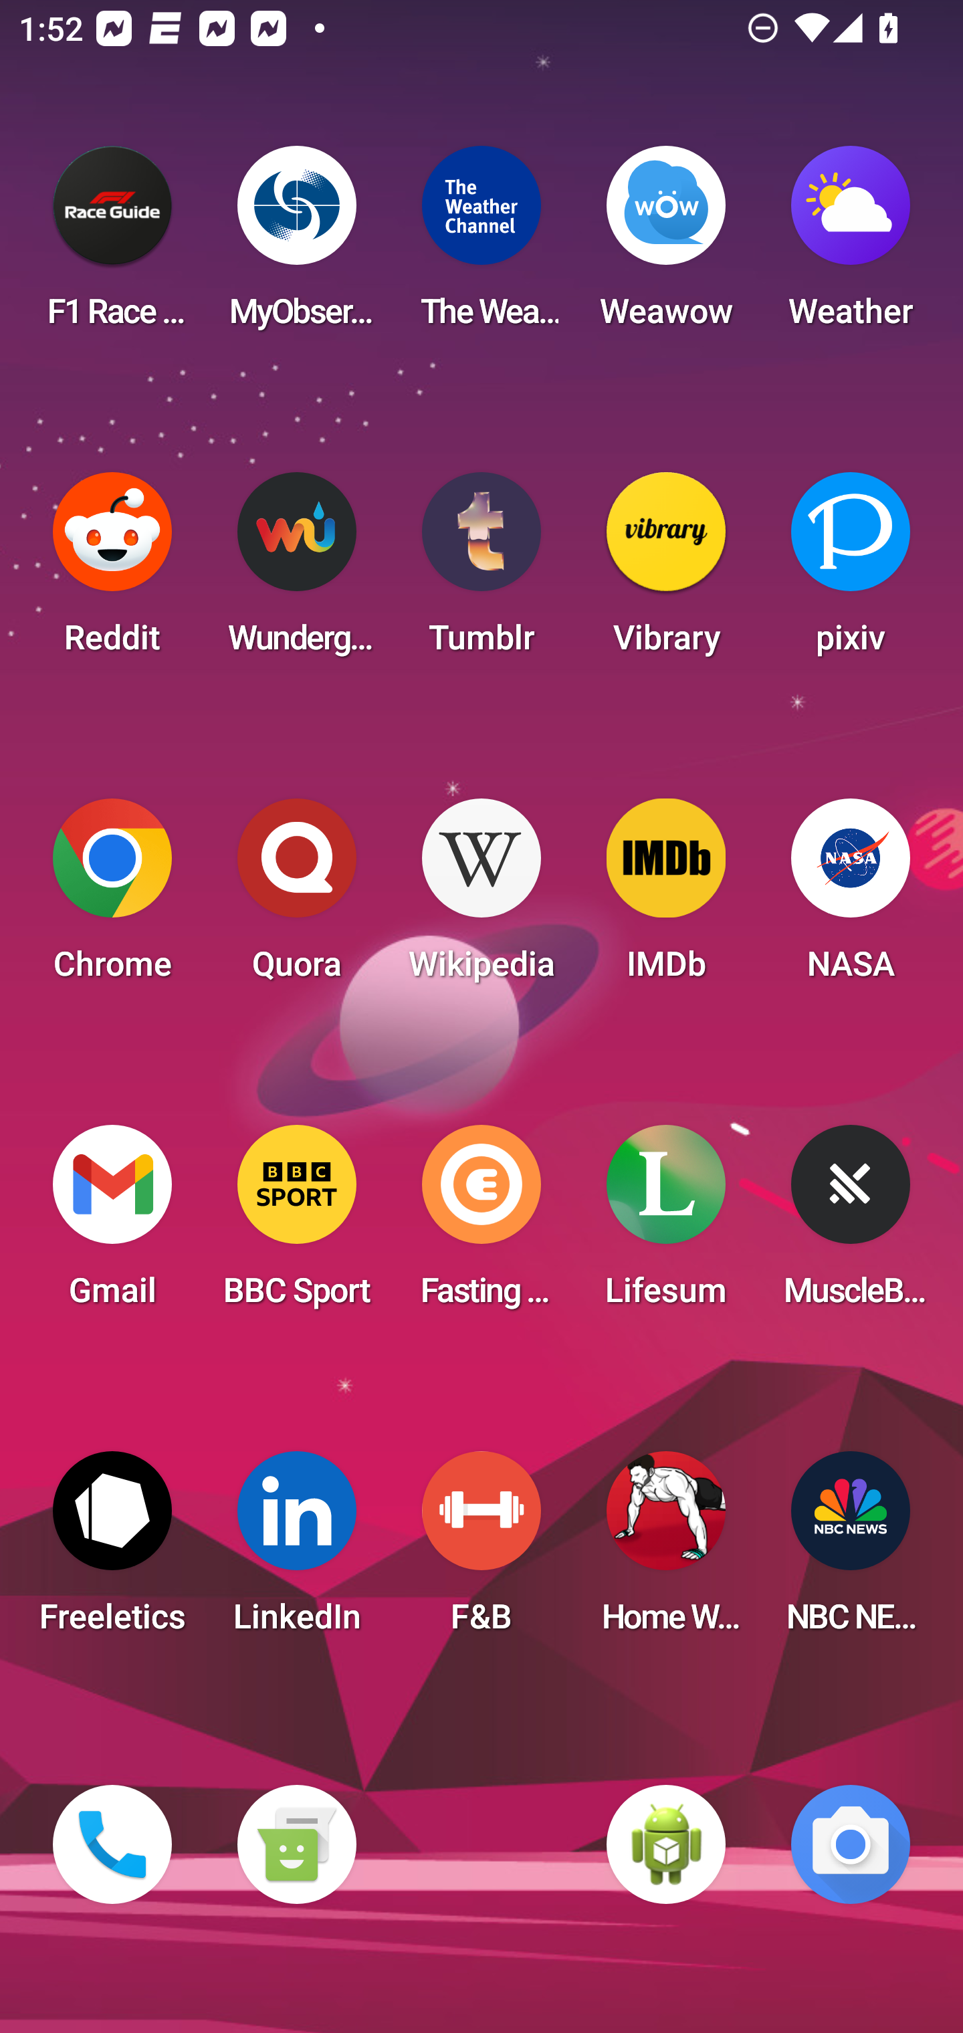 The height and width of the screenshot is (2033, 963). Describe the element at coordinates (296, 1550) in the screenshot. I see `LinkedIn` at that location.